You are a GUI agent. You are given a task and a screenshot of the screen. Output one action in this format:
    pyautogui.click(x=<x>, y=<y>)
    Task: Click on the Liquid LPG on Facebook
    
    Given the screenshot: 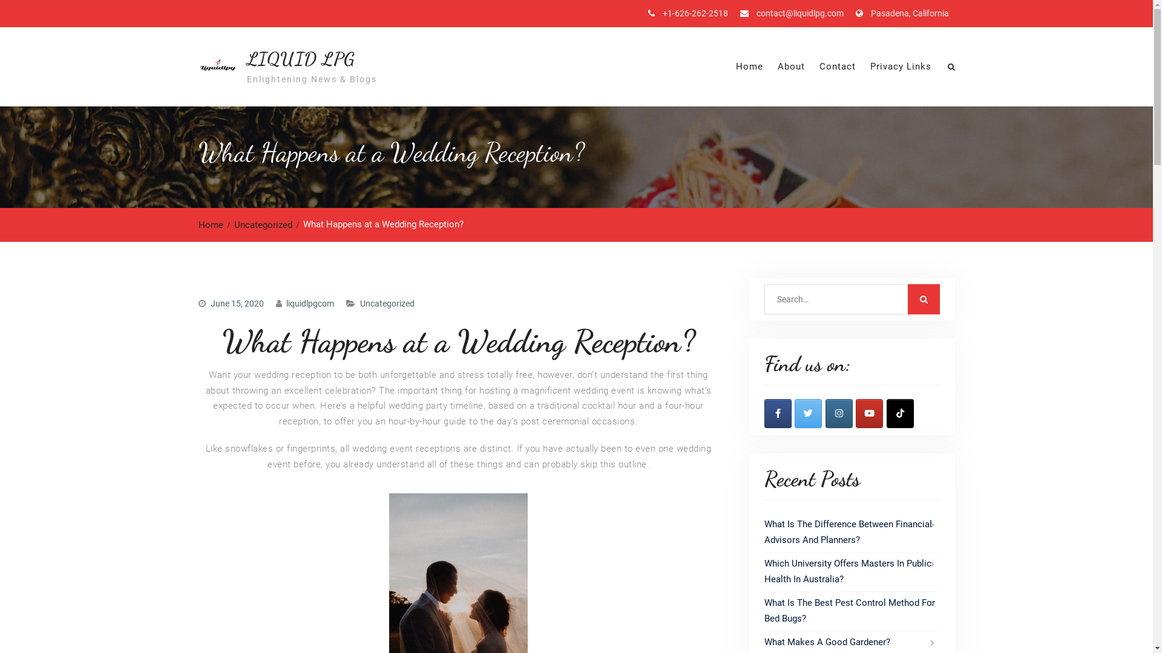 What is the action you would take?
    pyautogui.click(x=777, y=414)
    